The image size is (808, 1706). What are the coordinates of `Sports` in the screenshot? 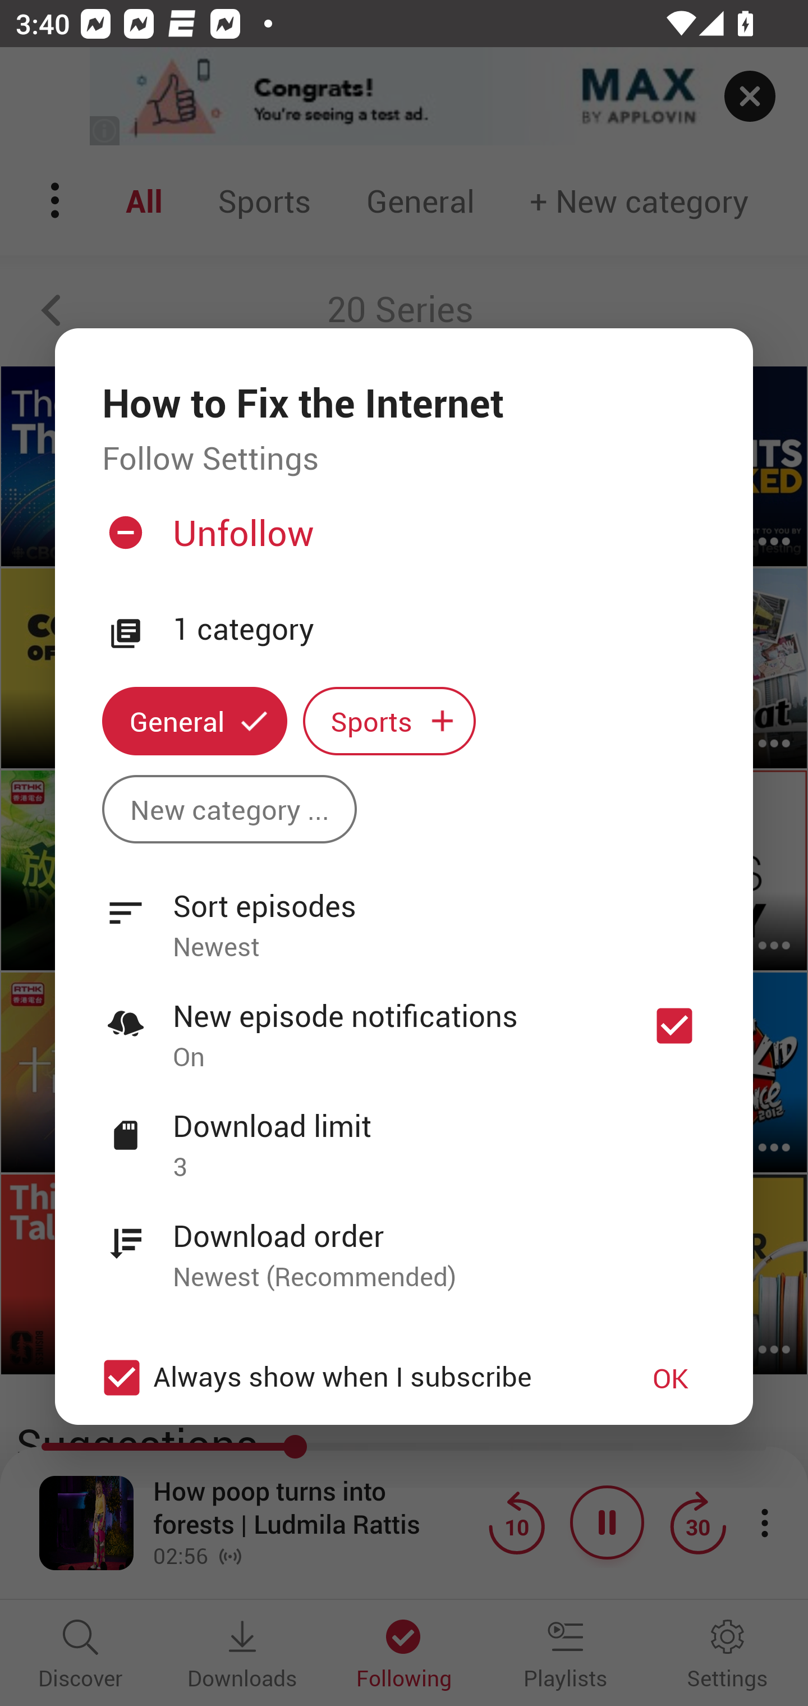 It's located at (389, 722).